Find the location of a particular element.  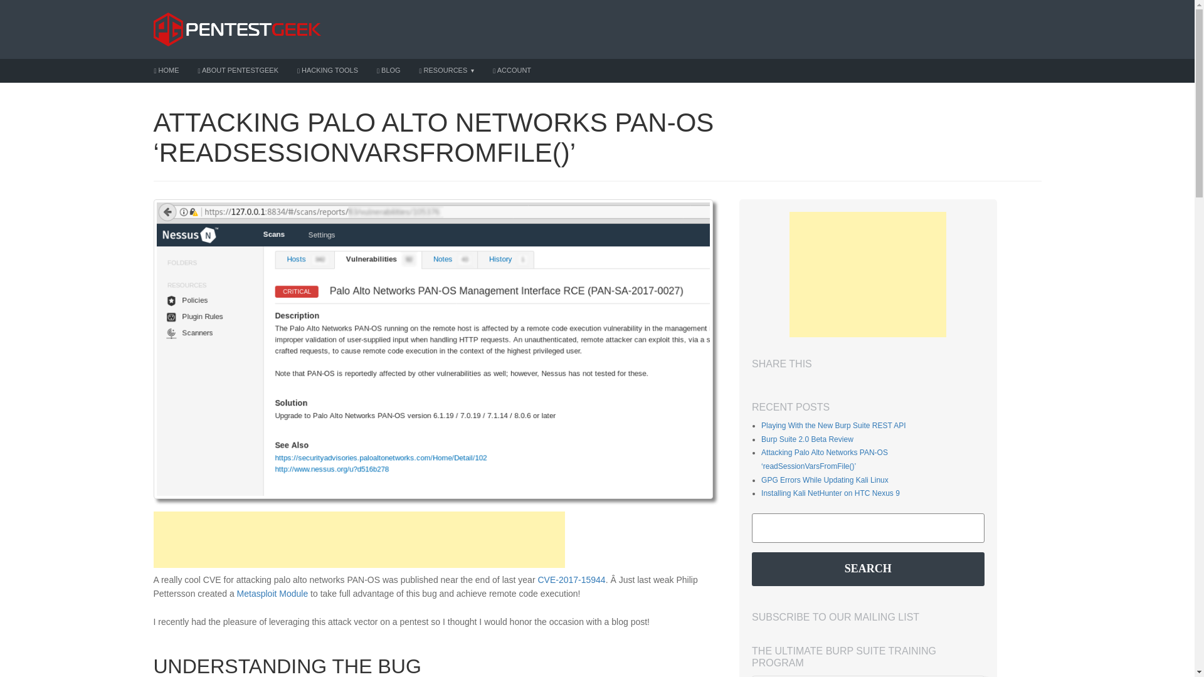

Home is located at coordinates (166, 70).